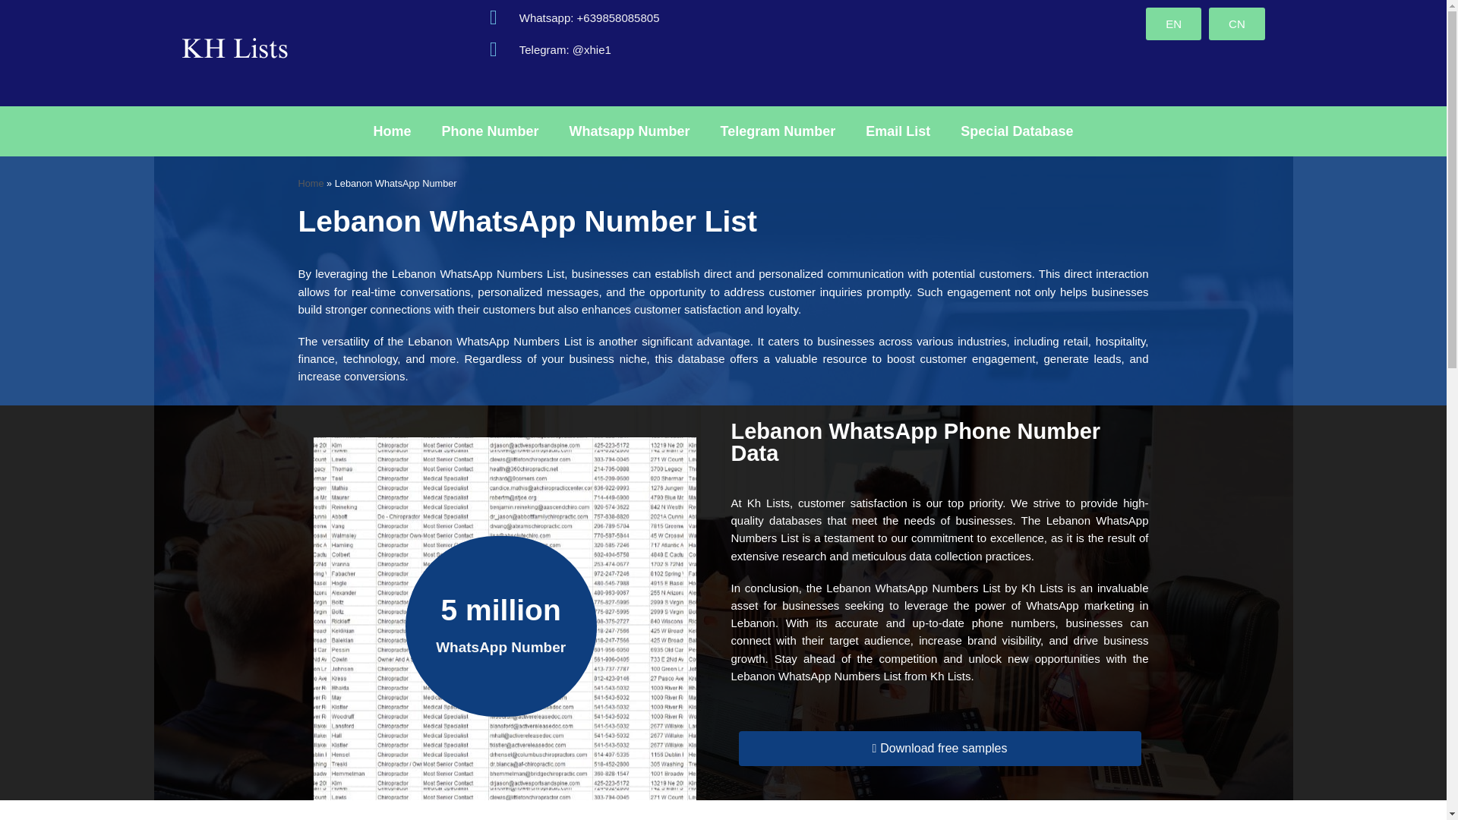 This screenshot has width=1458, height=820. I want to click on EN, so click(1174, 23).